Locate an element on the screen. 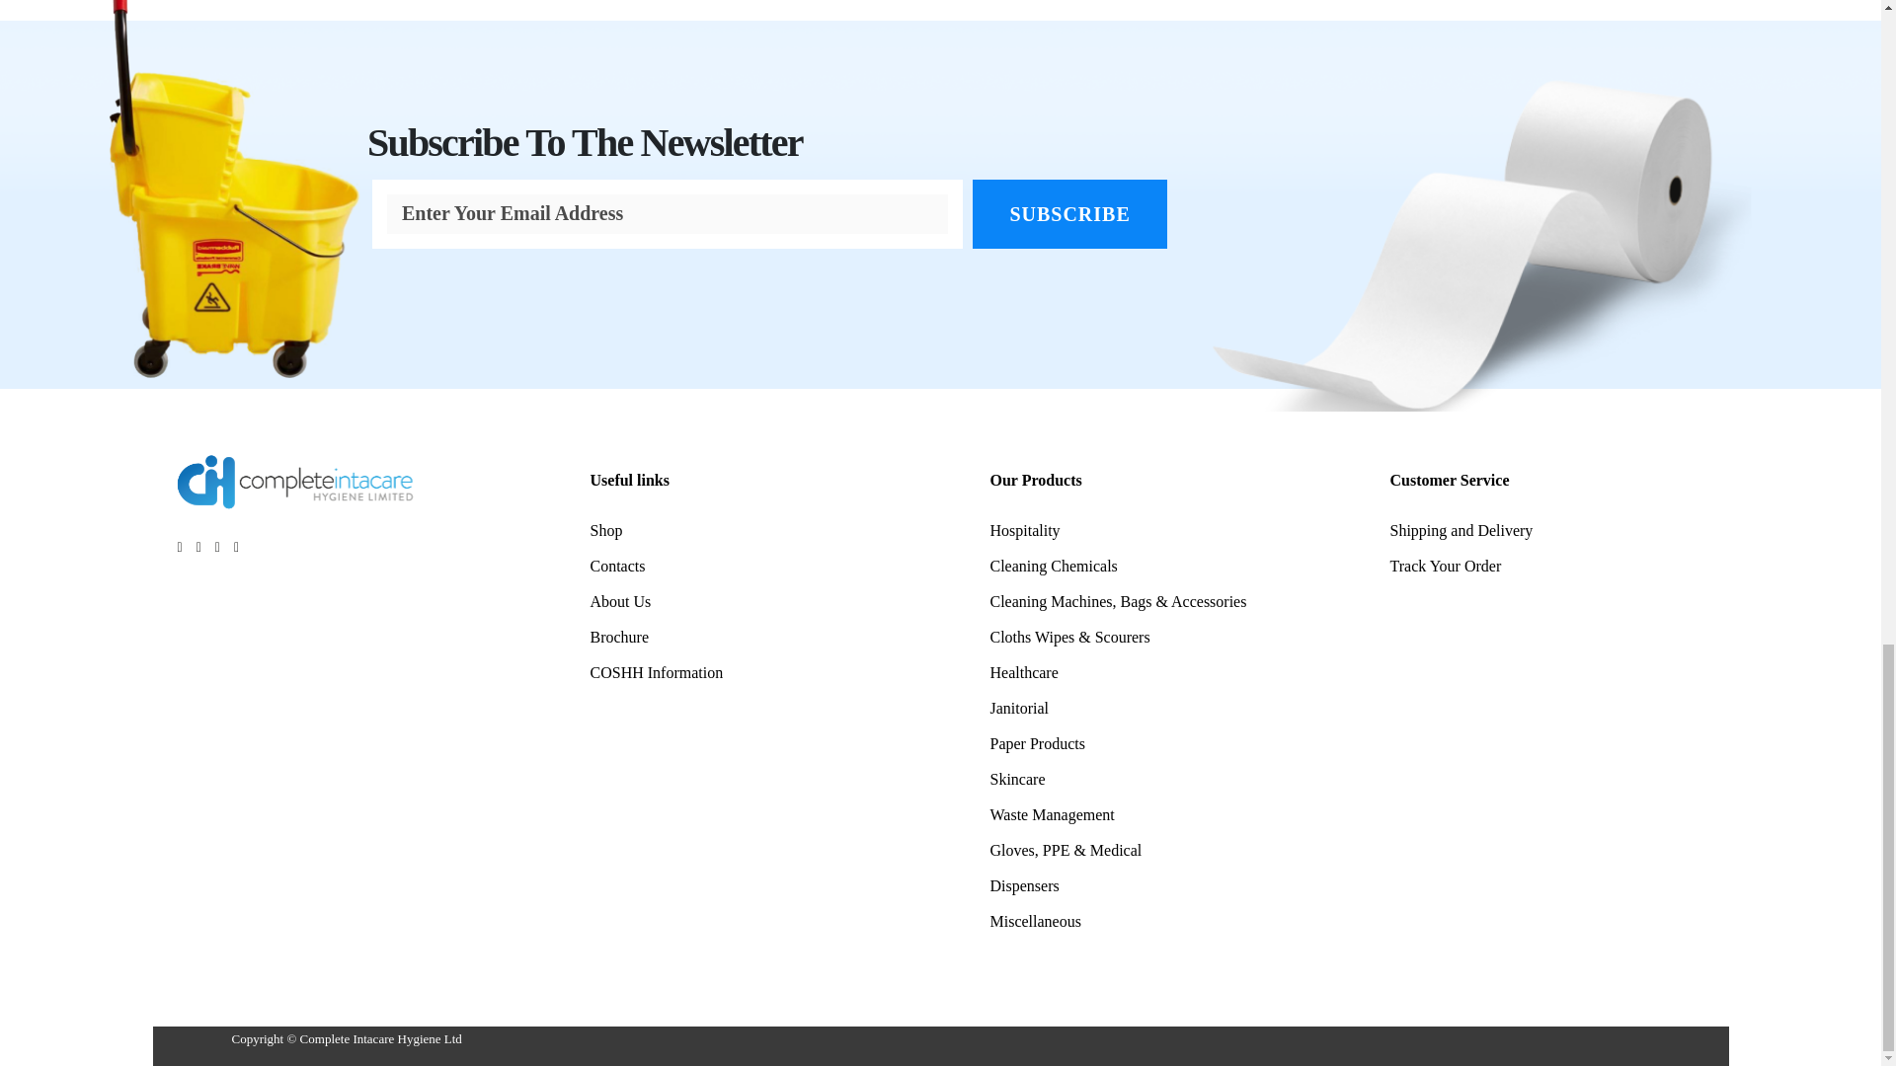 Image resolution: width=1896 pixels, height=1066 pixels. Subscribe is located at coordinates (1068, 213).